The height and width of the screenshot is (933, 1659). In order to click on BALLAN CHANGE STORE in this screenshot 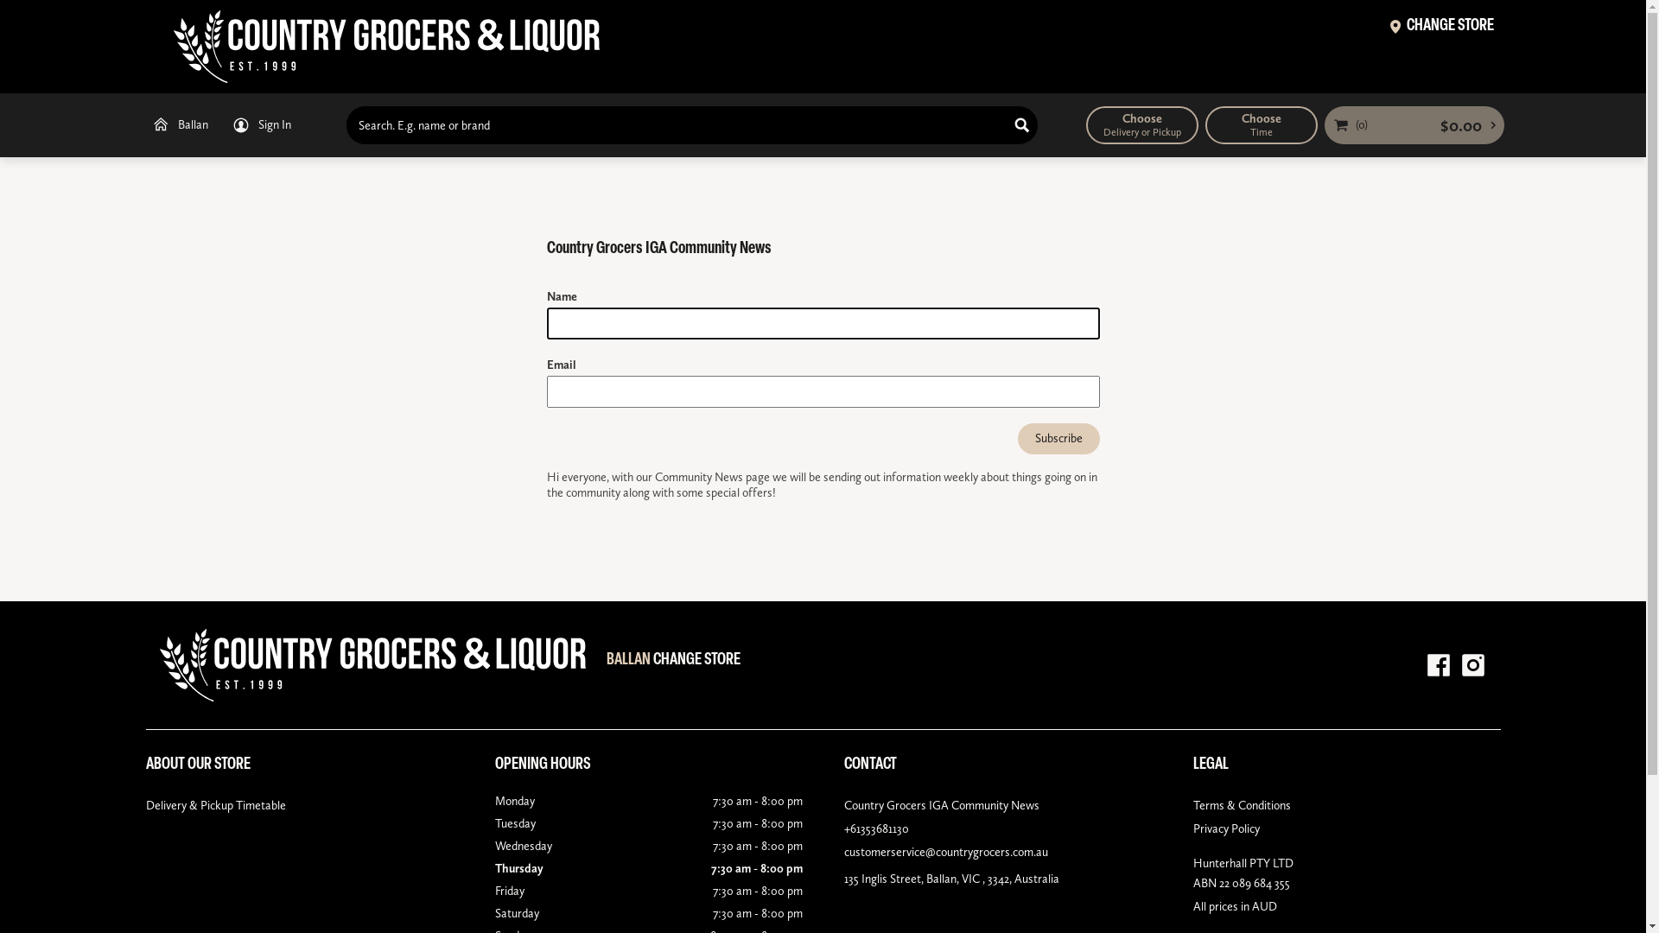, I will do `click(674, 663)`.